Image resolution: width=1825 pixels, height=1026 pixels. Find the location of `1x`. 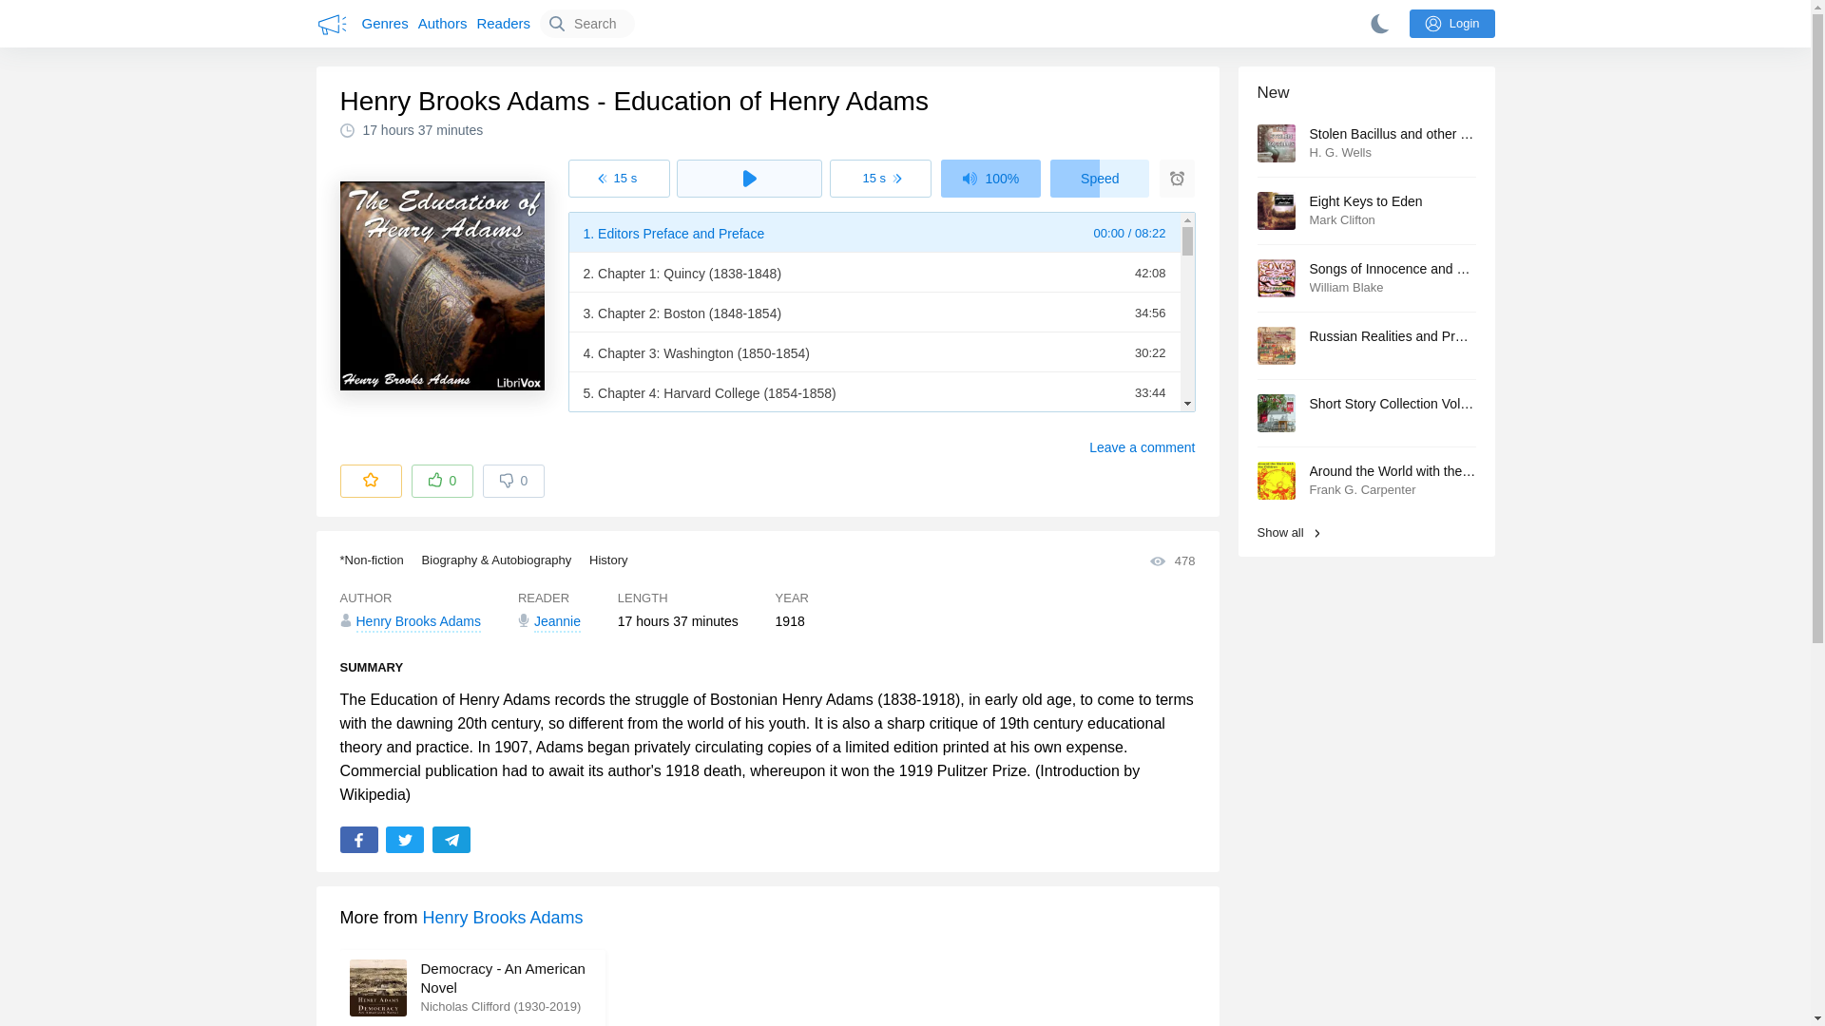

1x is located at coordinates (981, 179).